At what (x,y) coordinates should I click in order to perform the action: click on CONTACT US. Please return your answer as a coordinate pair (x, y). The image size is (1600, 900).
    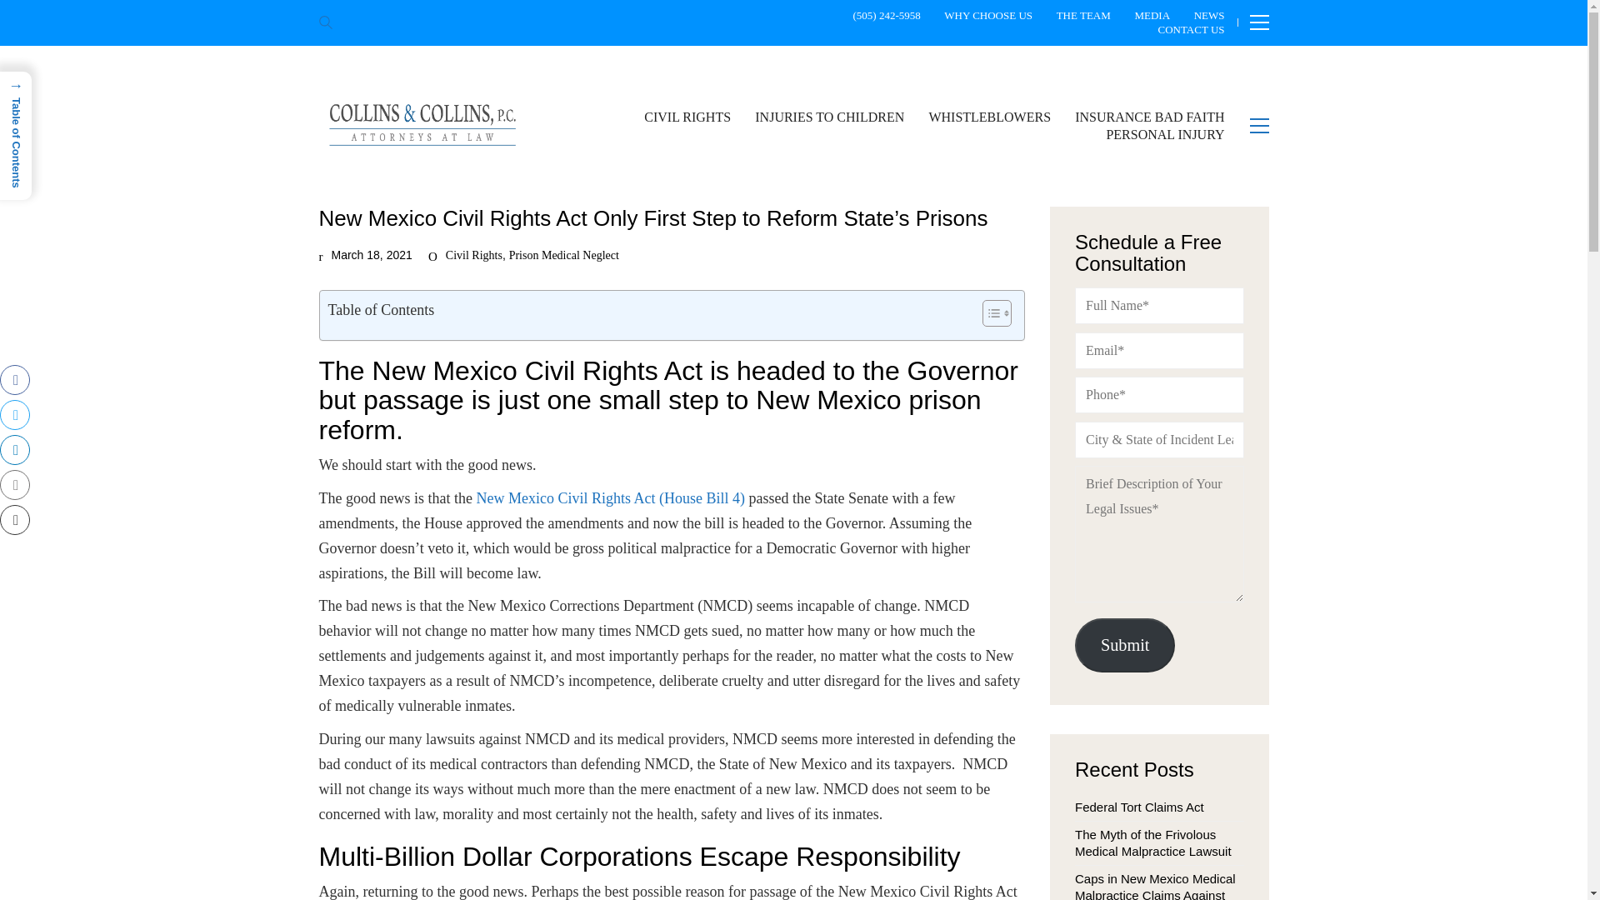
    Looking at the image, I should click on (1192, 30).